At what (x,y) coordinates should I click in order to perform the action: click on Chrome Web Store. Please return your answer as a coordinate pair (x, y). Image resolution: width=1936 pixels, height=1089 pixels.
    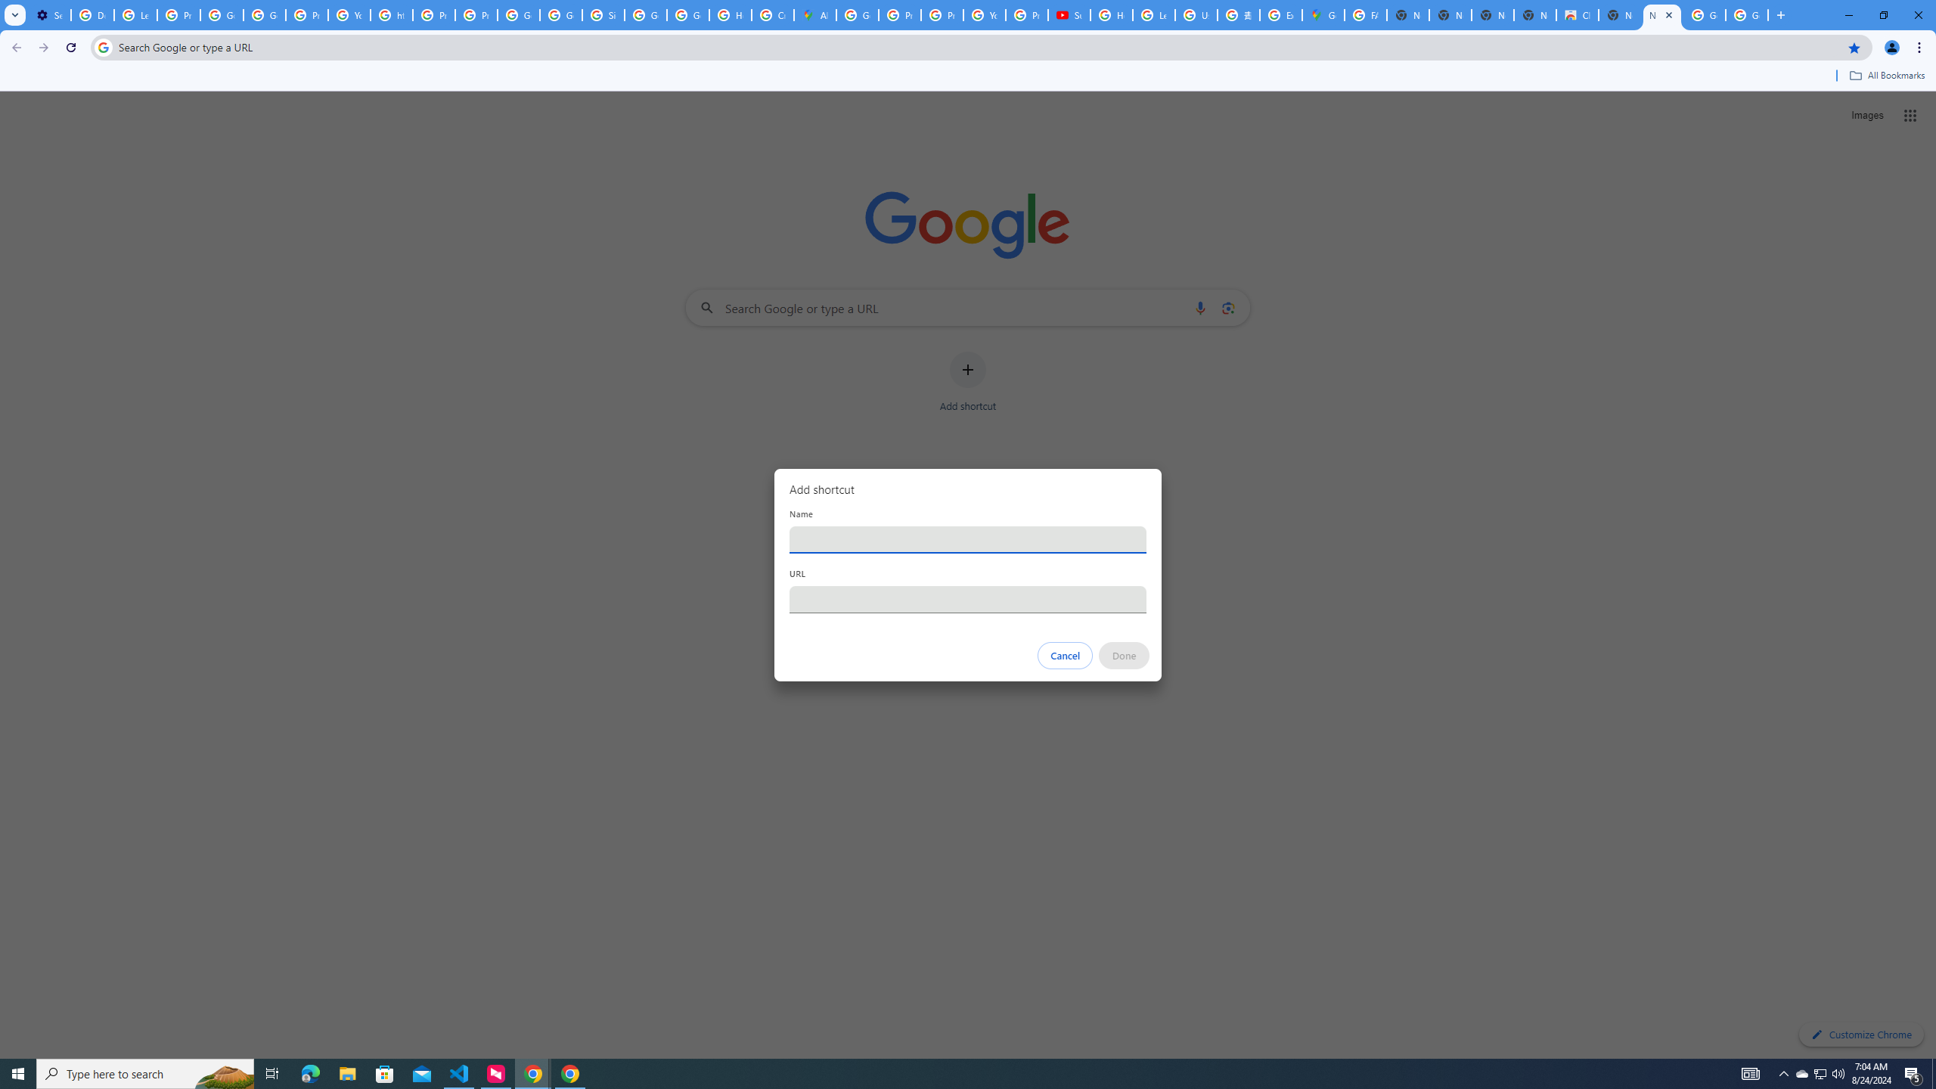
    Looking at the image, I should click on (1577, 15).